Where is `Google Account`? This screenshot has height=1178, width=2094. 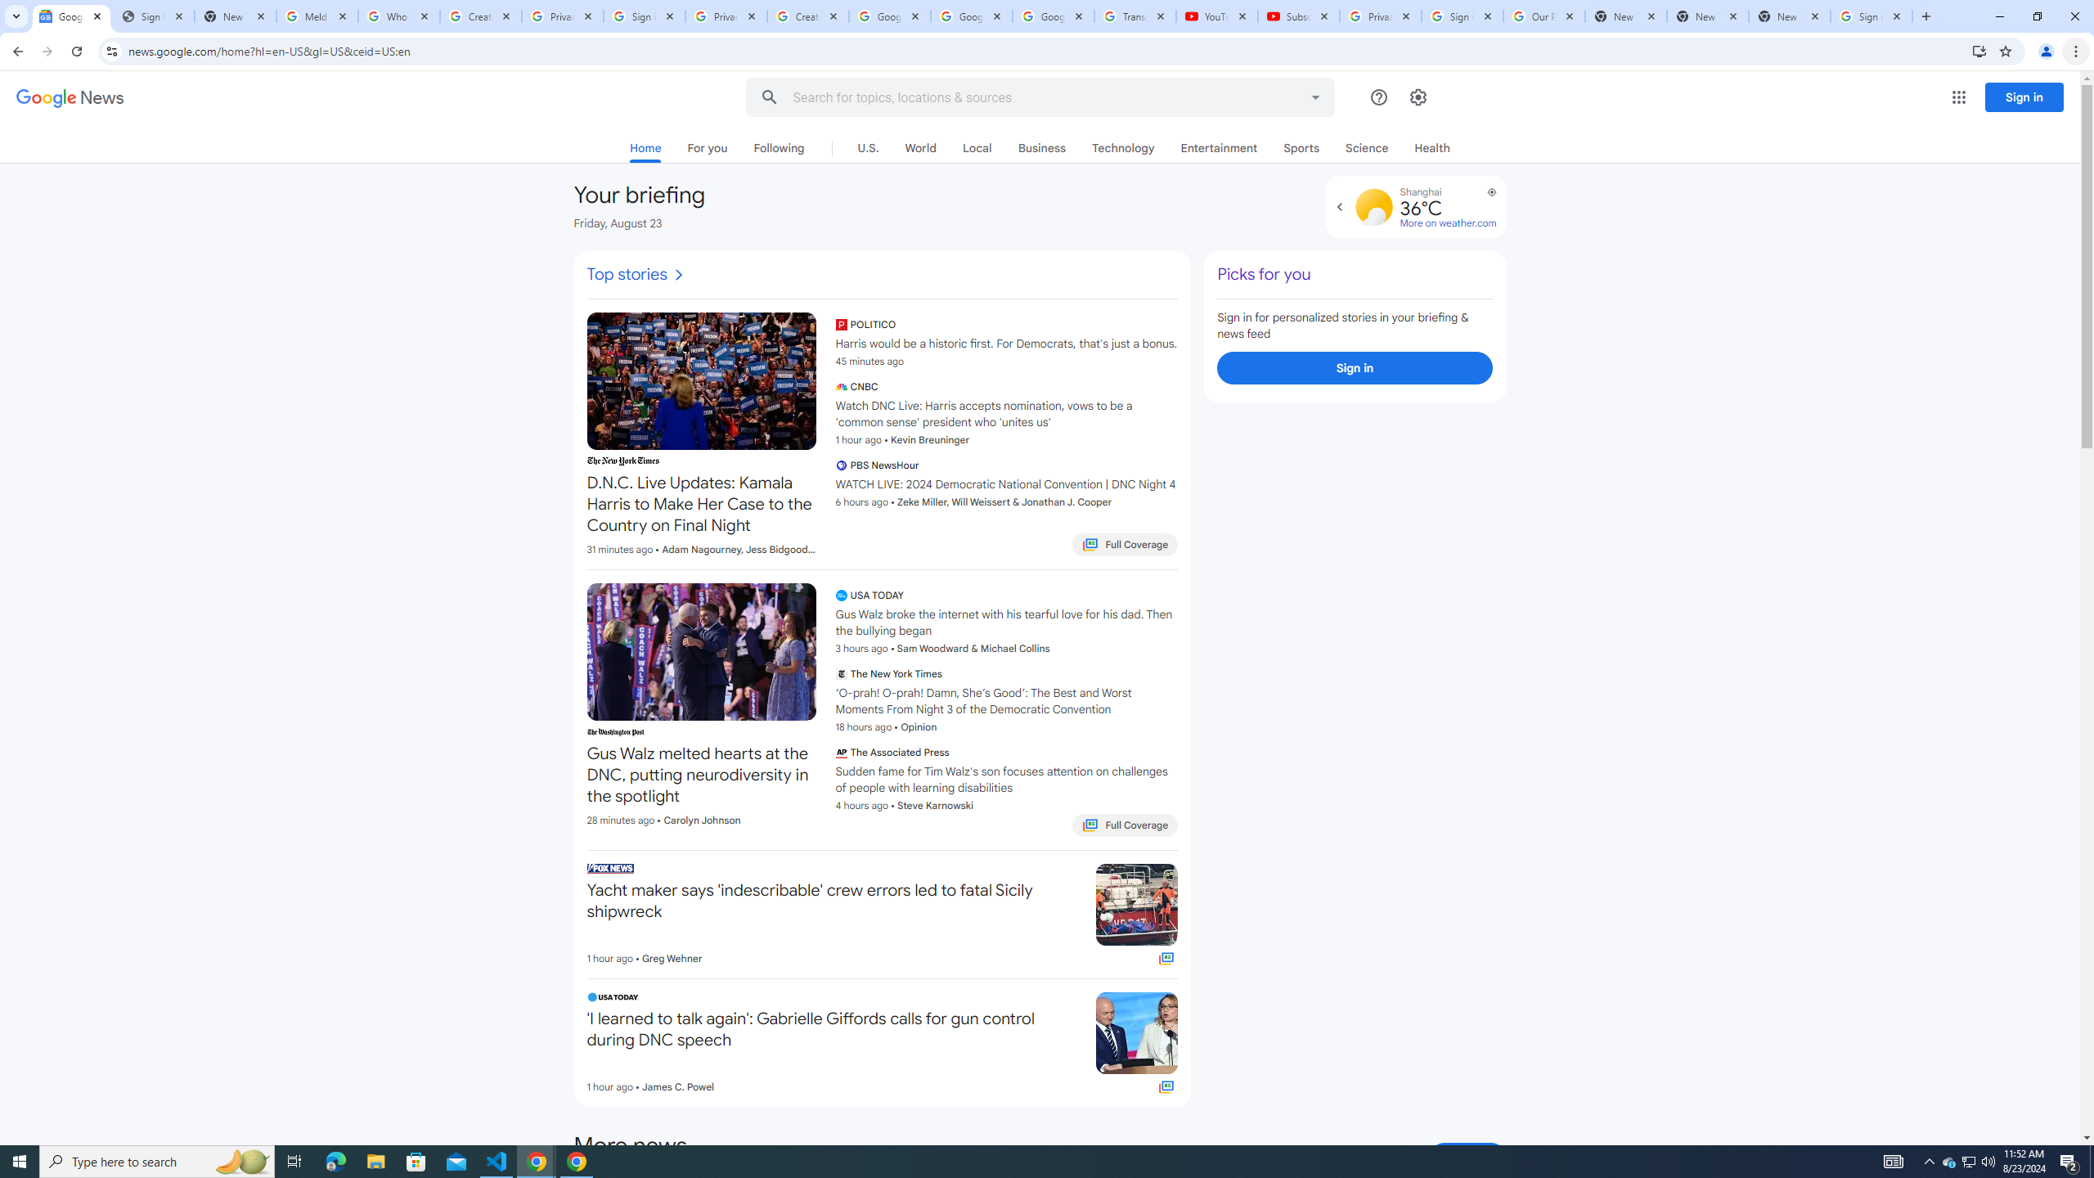
Google Account is located at coordinates (1053, 16).